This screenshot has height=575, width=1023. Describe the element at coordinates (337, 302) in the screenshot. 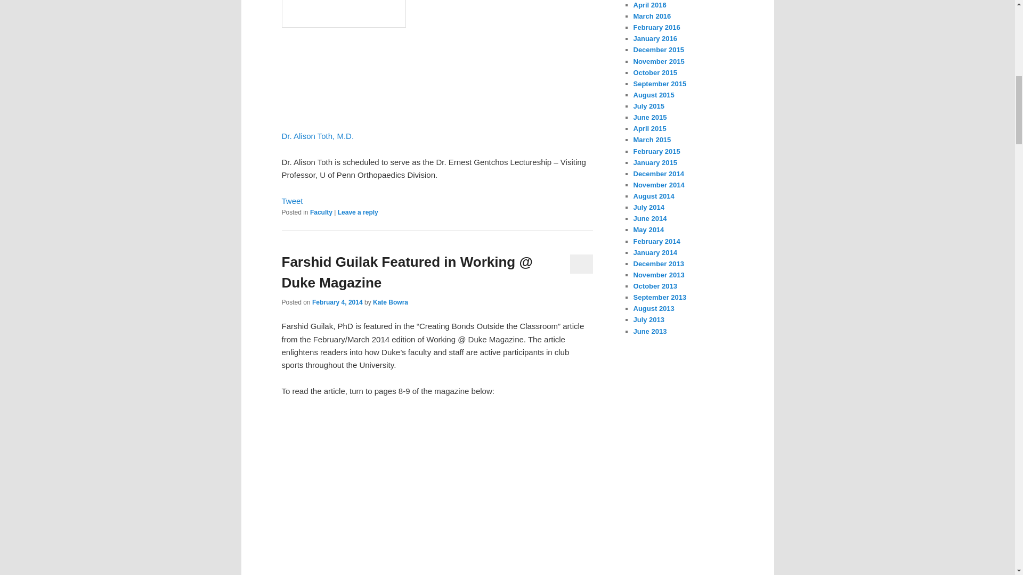

I see `February 4, 2014` at that location.